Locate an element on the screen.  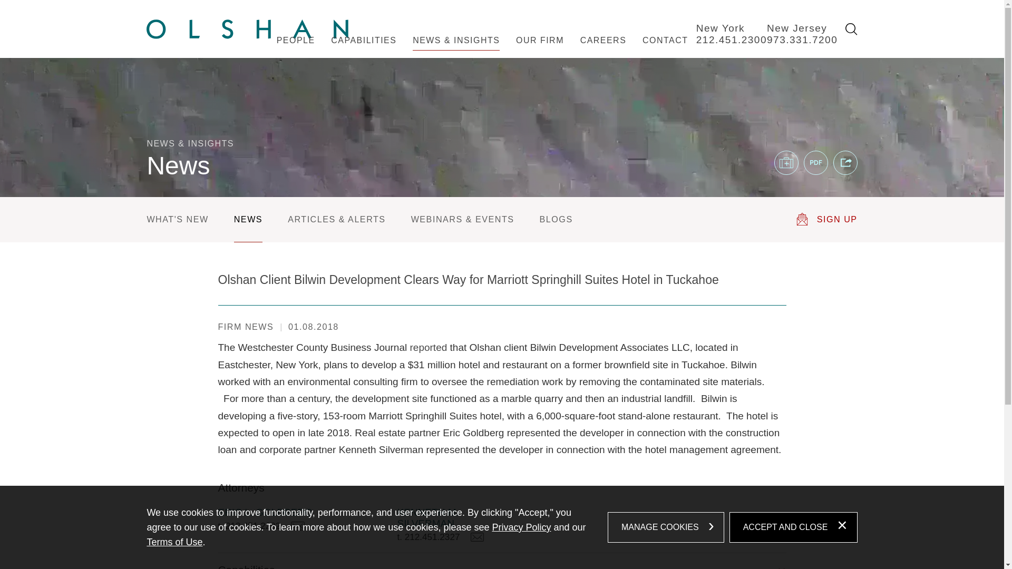
Main Content is located at coordinates (464, 14).